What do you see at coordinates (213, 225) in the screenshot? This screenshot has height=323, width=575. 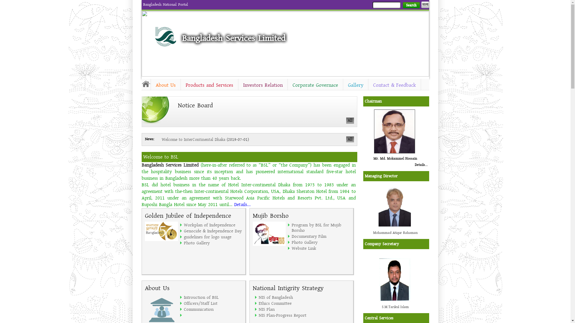 I see `Workplan of Independence` at bounding box center [213, 225].